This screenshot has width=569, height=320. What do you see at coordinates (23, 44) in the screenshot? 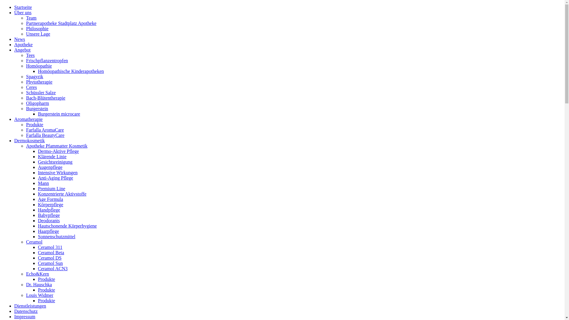
I see `Apotheke` at bounding box center [23, 44].